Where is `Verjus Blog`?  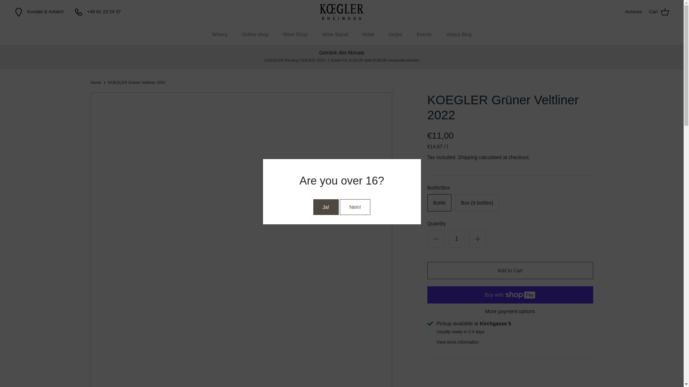
Verjus Blog is located at coordinates (459, 34).